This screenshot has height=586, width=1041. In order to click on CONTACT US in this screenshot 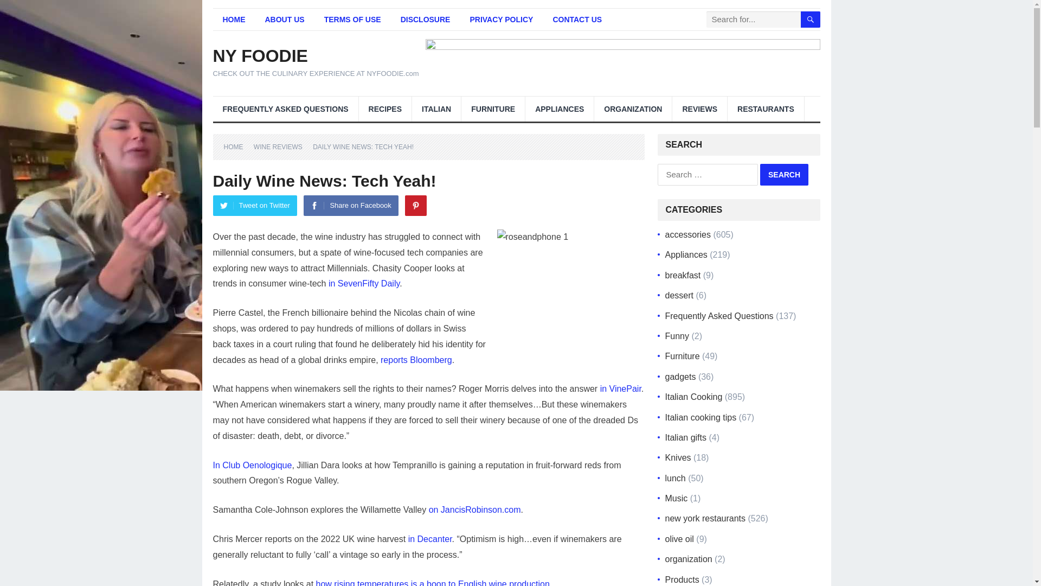, I will do `click(577, 20)`.